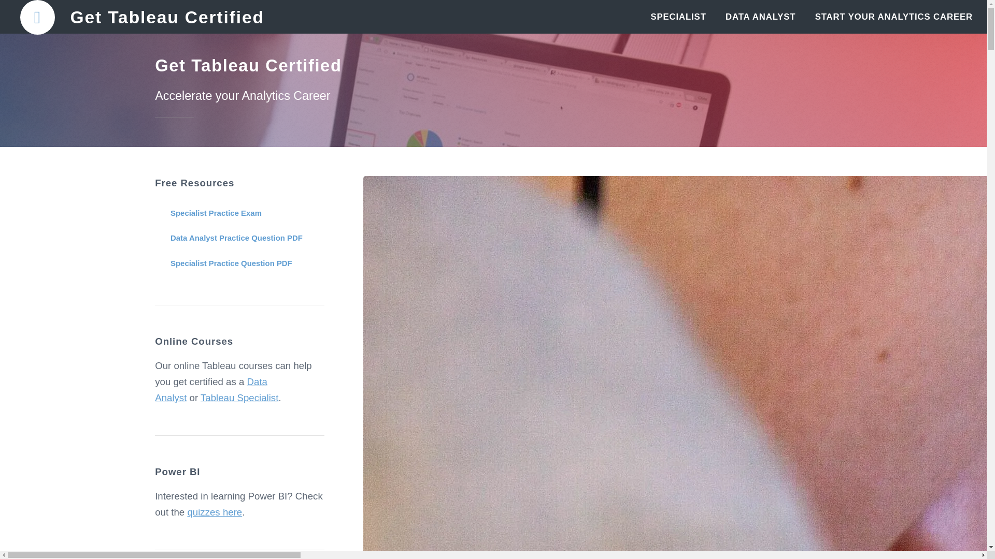 The height and width of the screenshot is (559, 995). What do you see at coordinates (893, 17) in the screenshot?
I see `START YOUR ANALYTICS CAREER` at bounding box center [893, 17].